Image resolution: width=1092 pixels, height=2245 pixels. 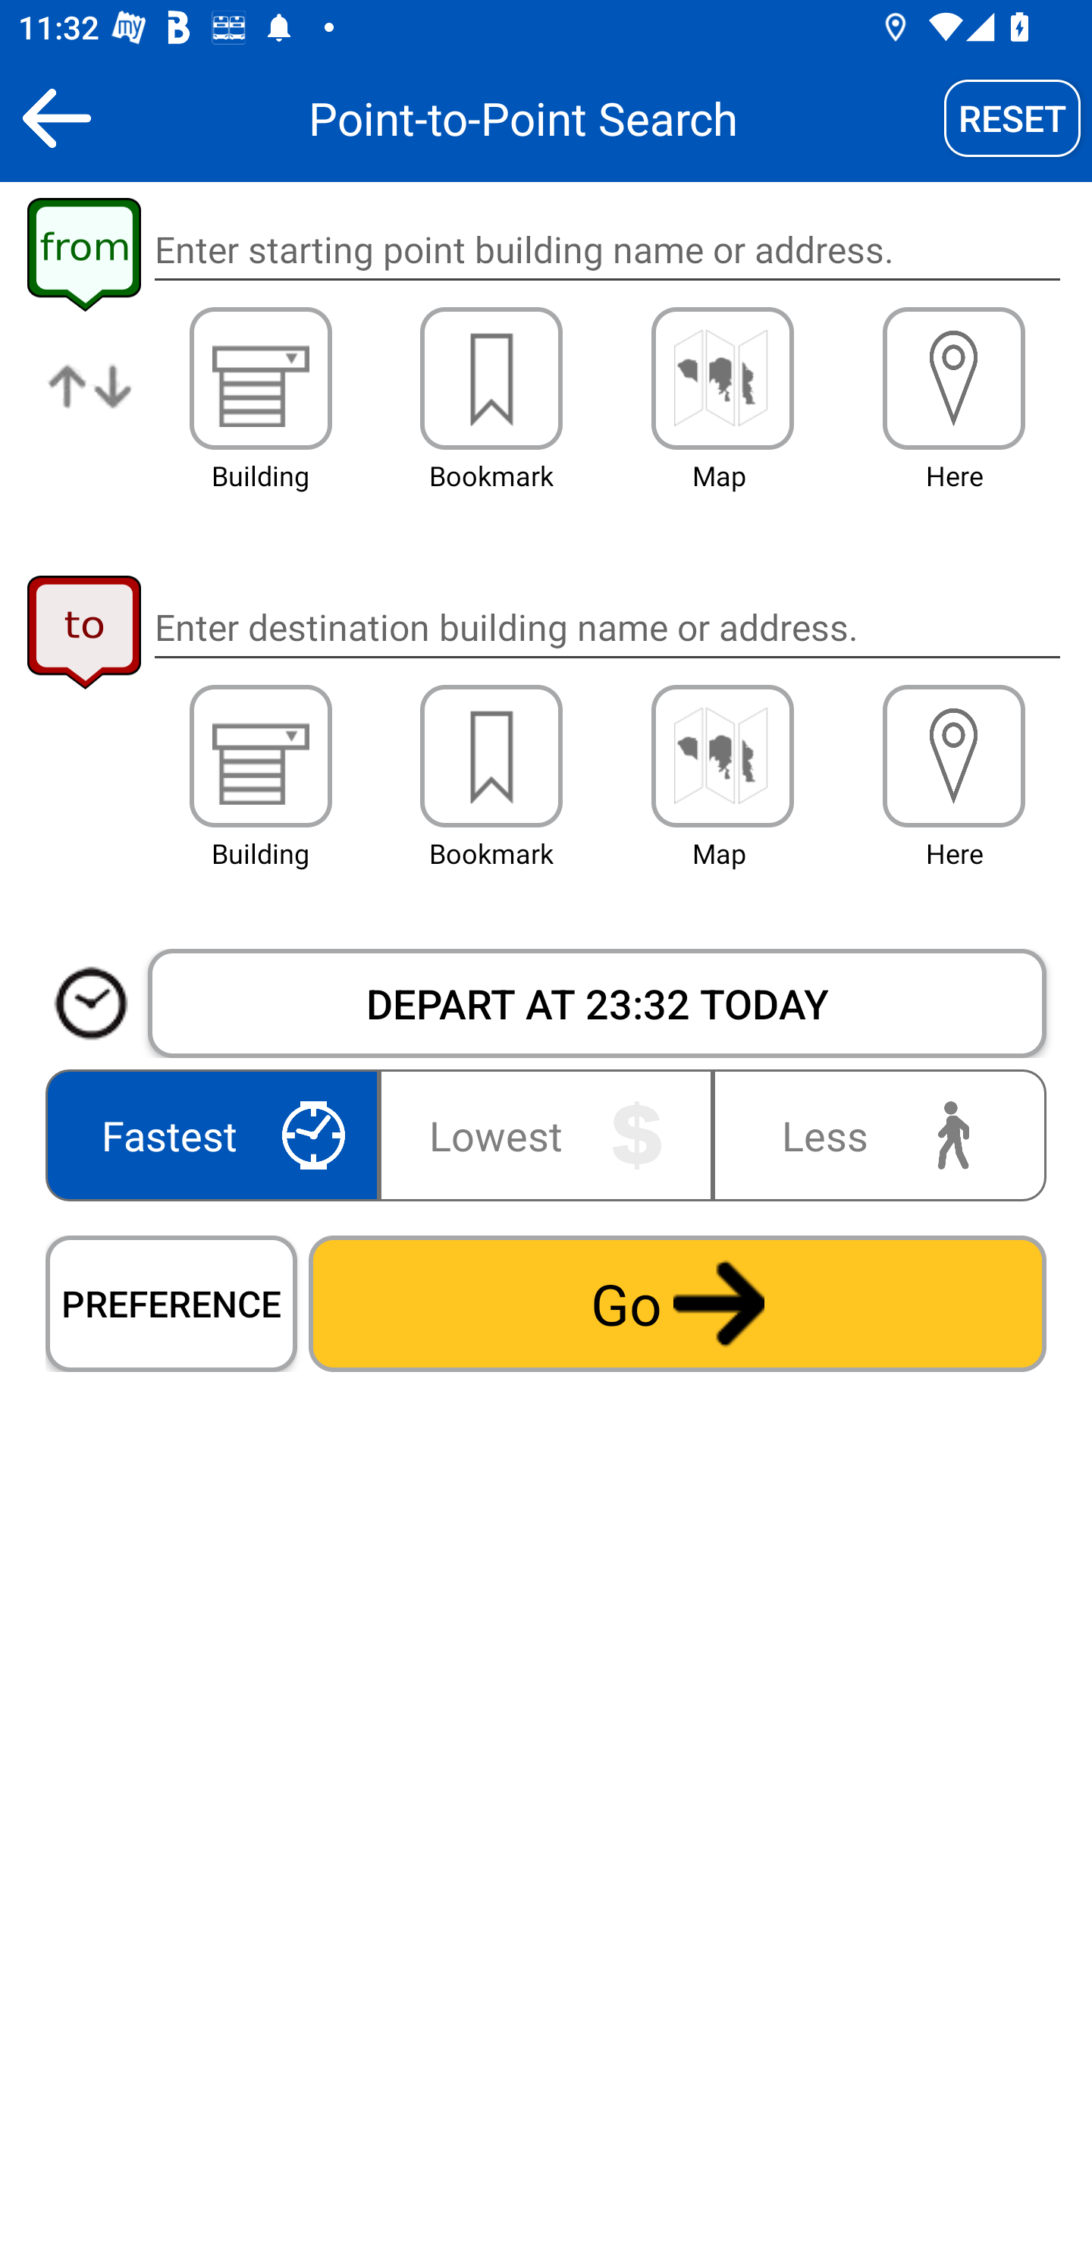 What do you see at coordinates (546, 1135) in the screenshot?
I see `Lowest` at bounding box center [546, 1135].